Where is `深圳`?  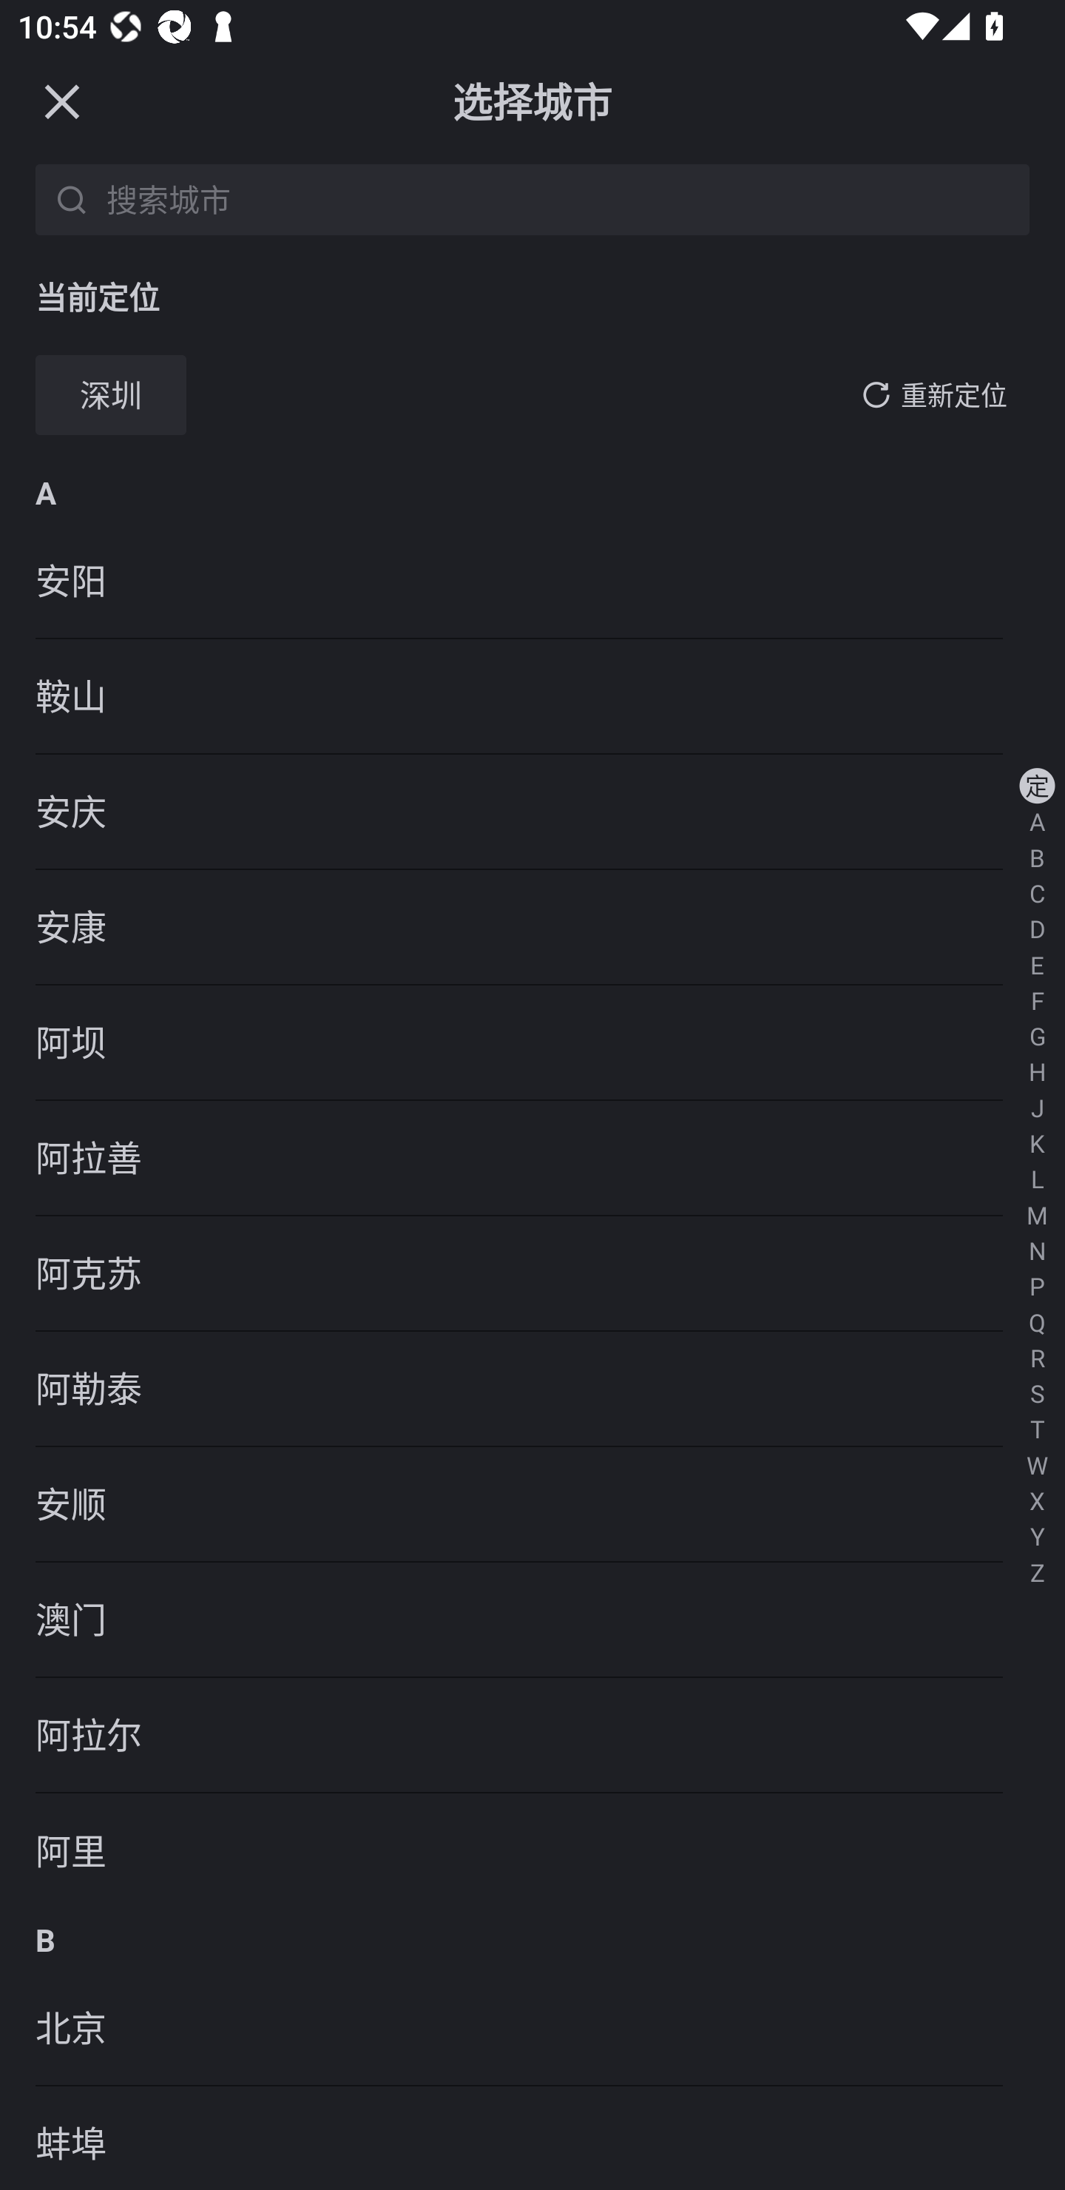 深圳 is located at coordinates (110, 395).